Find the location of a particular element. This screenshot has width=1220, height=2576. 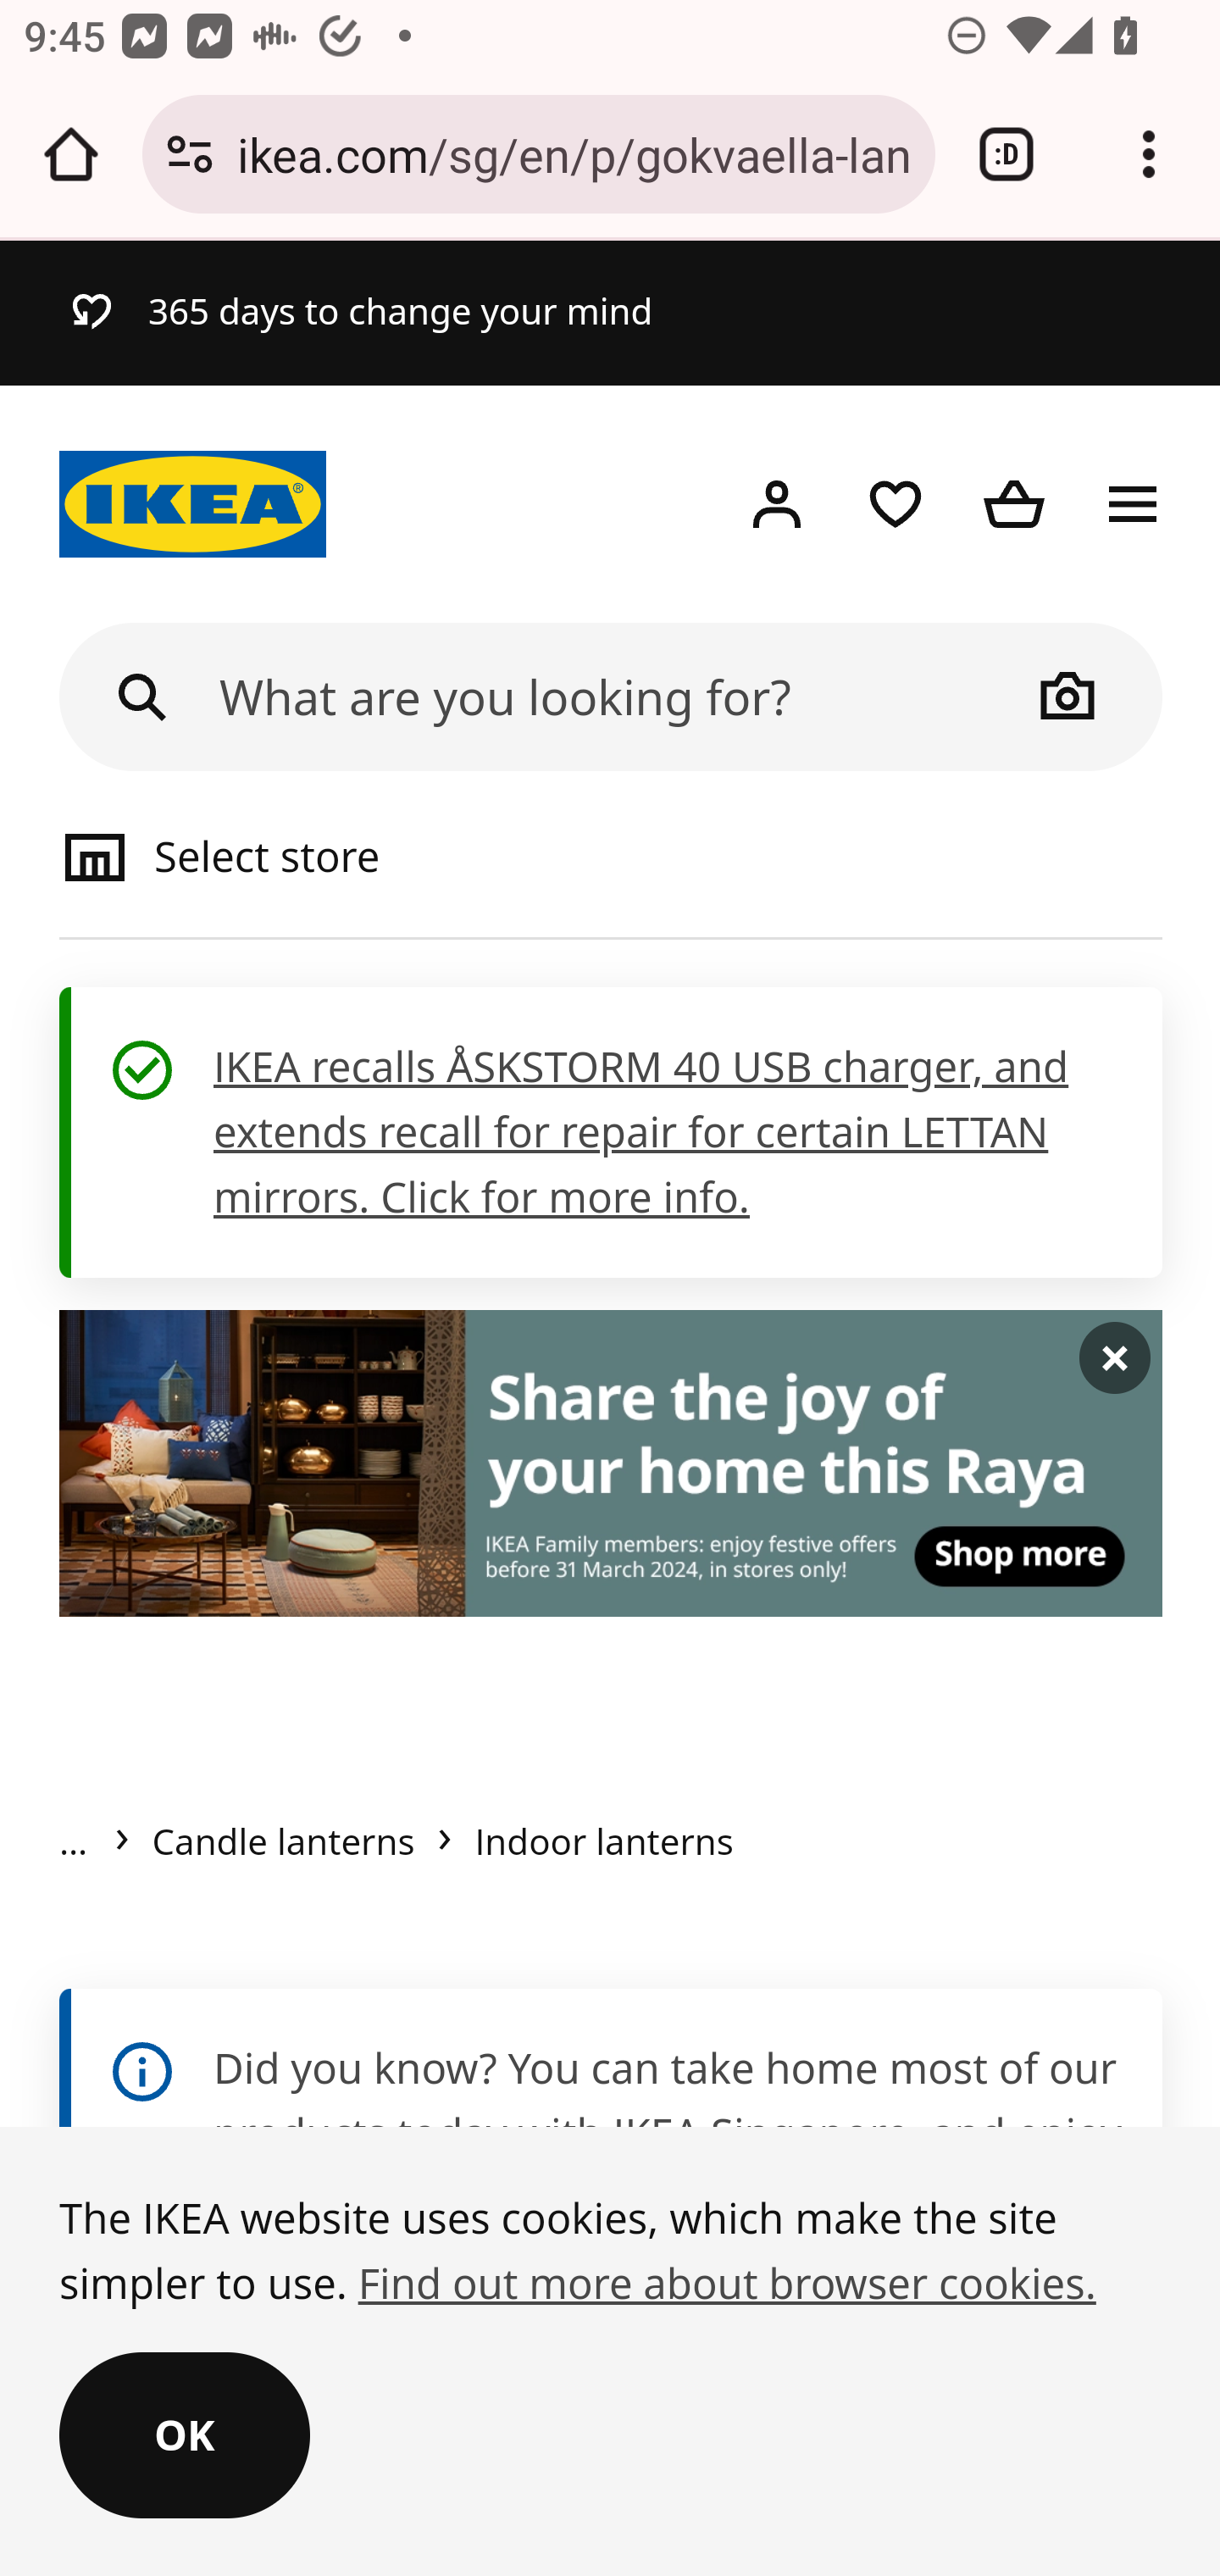

Candle lanterns is located at coordinates (283, 1842).